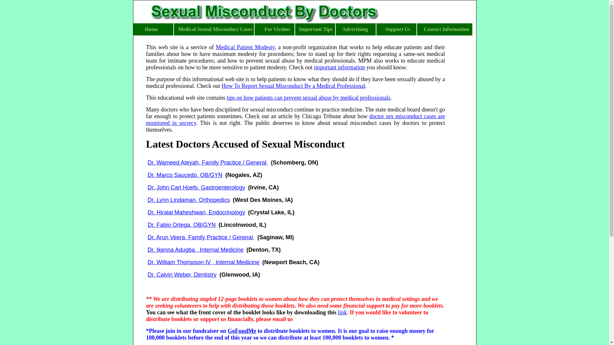  Describe the element at coordinates (294, 86) in the screenshot. I see `How To Report Sexual Misconduct By a Medical Professional` at that location.